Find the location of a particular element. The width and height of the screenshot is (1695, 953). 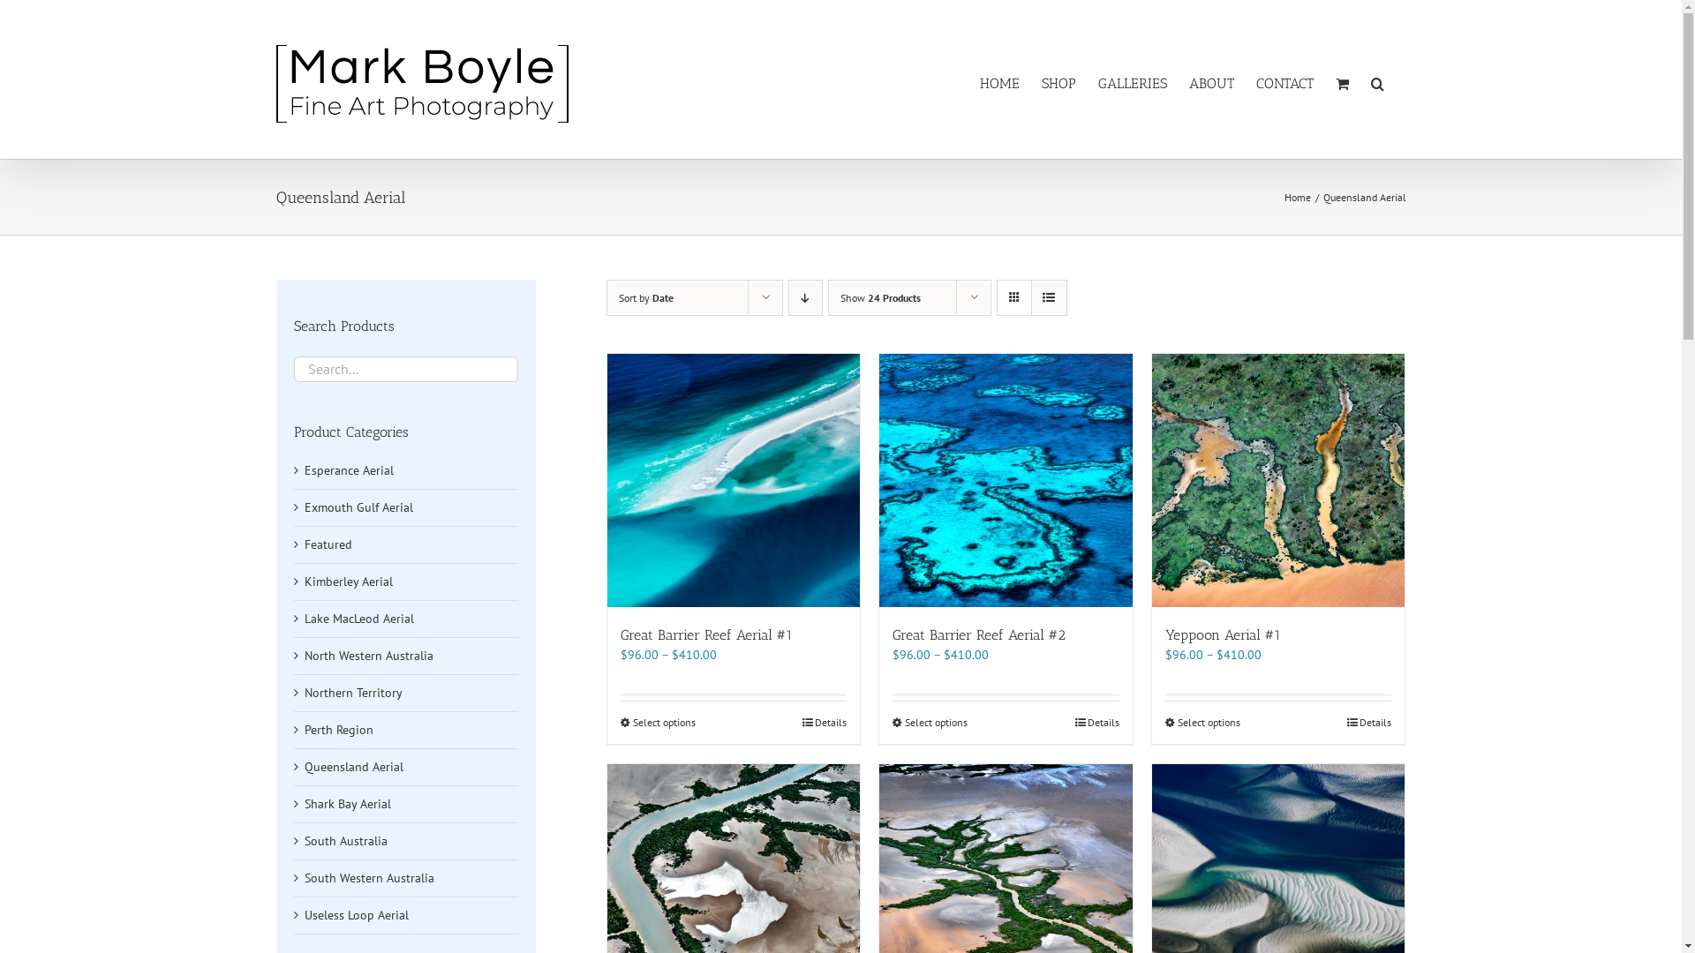

Select options is located at coordinates (1202, 723).